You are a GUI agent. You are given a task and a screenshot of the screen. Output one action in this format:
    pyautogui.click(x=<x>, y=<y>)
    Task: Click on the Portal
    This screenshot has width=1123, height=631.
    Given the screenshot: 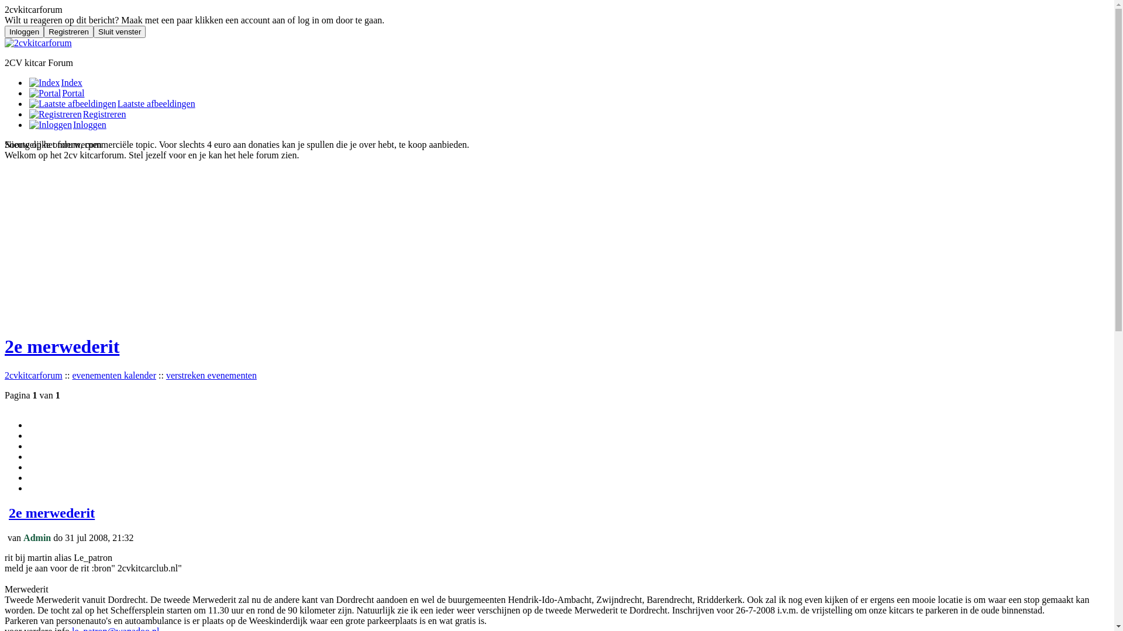 What is the action you would take?
    pyautogui.click(x=45, y=93)
    